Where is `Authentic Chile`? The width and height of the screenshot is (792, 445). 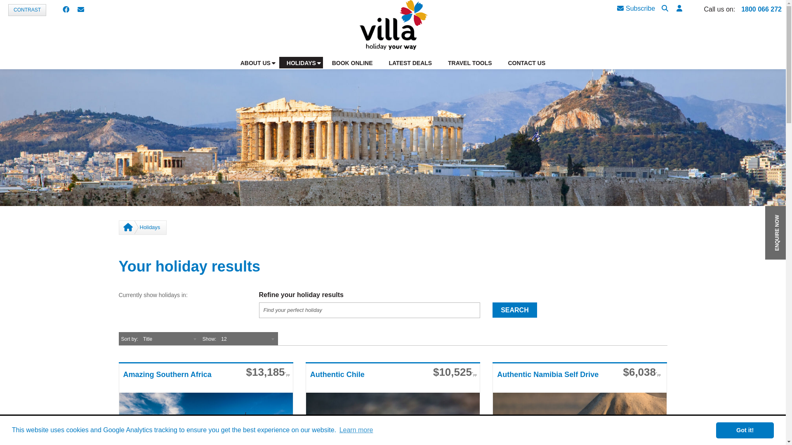
Authentic Chile is located at coordinates (364, 381).